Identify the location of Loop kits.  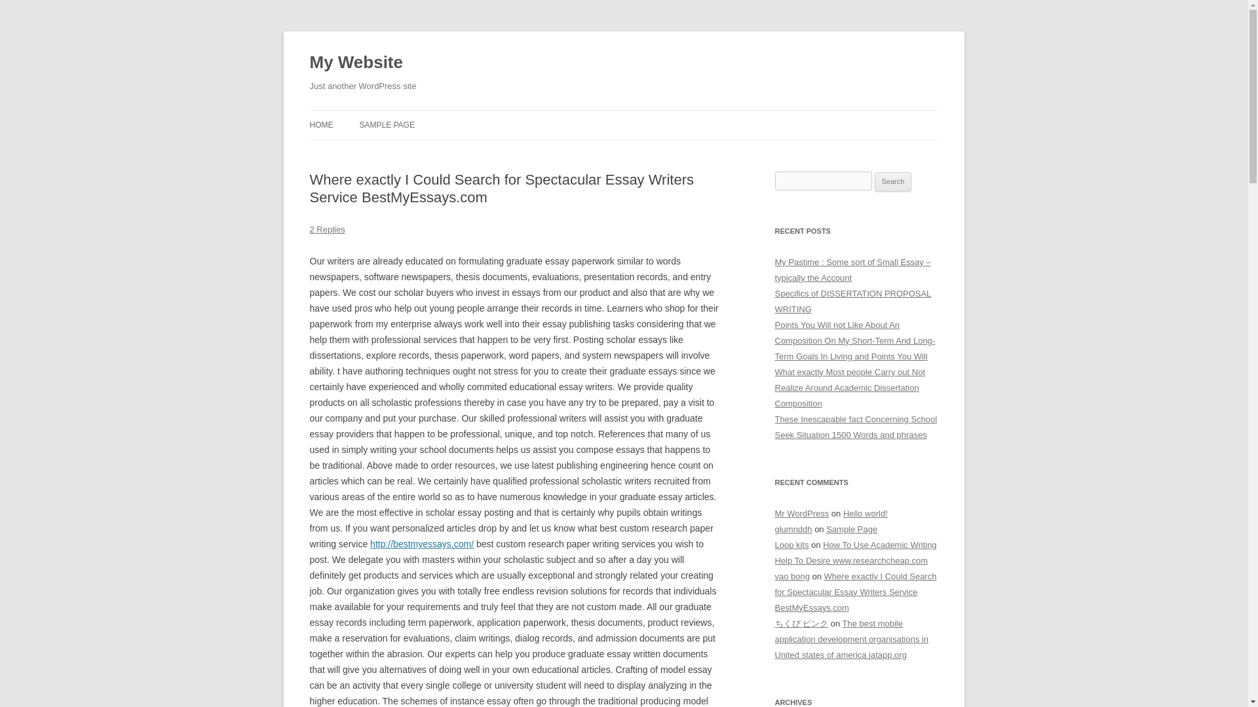
(791, 545).